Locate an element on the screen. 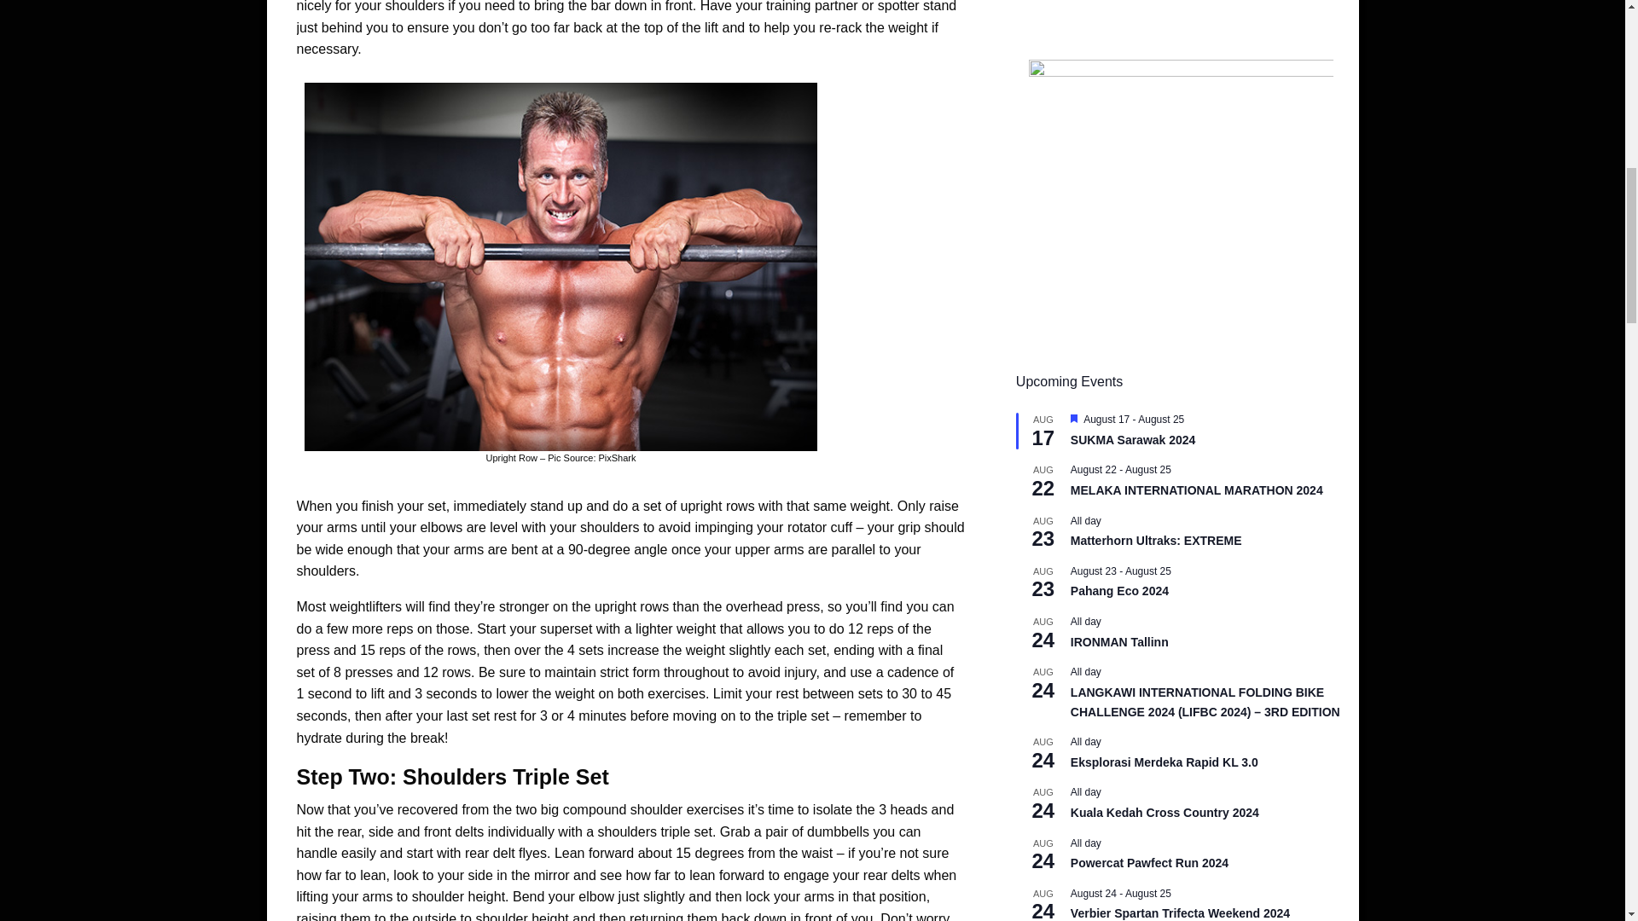 The image size is (1638, 921). Pahang Eco 2024 is located at coordinates (1119, 591).